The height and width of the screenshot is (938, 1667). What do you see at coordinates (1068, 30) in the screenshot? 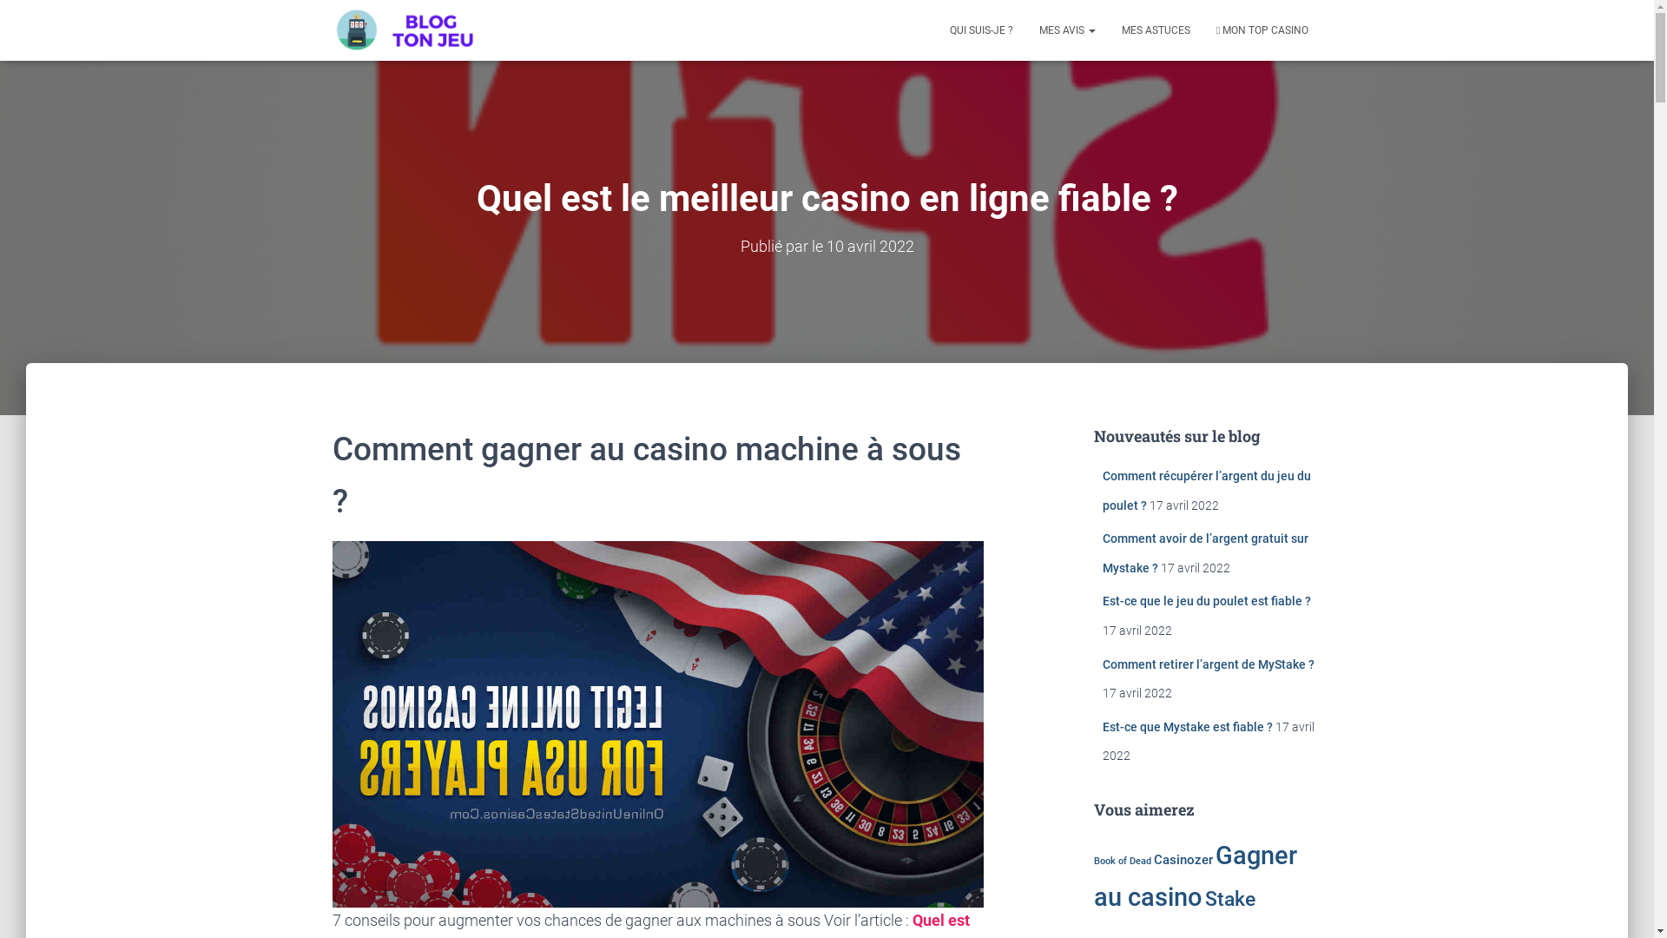
I see `MES AVIS` at bounding box center [1068, 30].